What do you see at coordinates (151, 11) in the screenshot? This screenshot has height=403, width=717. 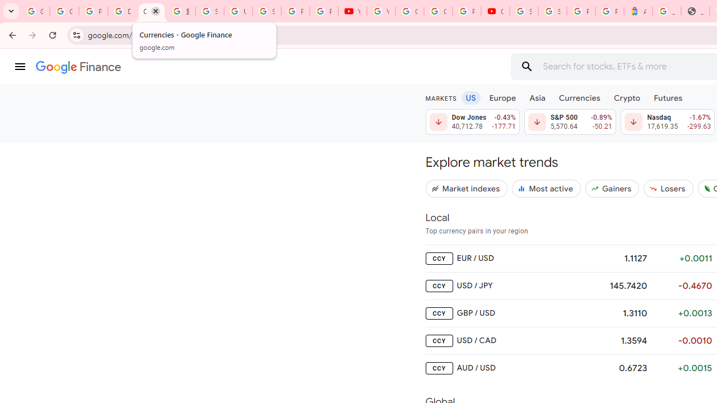 I see `Currencies - Google Finance` at bounding box center [151, 11].